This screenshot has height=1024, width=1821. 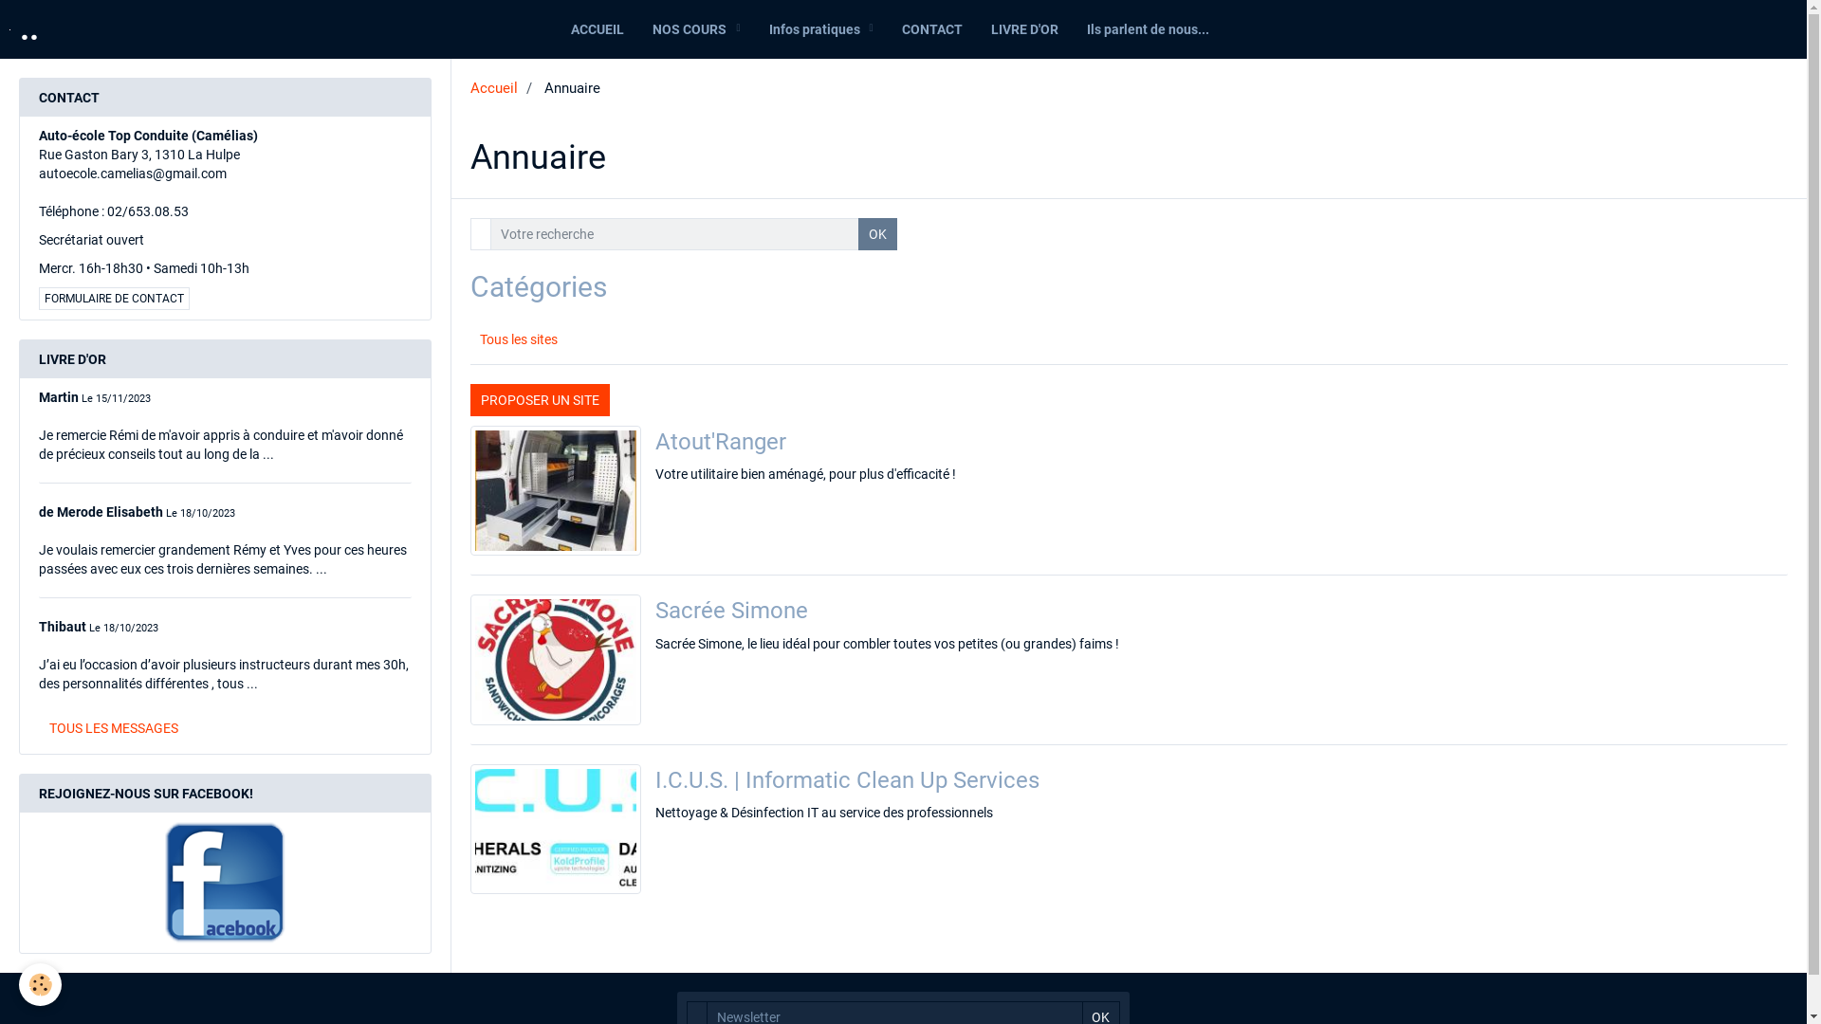 What do you see at coordinates (721, 441) in the screenshot?
I see `Atout'Ranger` at bounding box center [721, 441].